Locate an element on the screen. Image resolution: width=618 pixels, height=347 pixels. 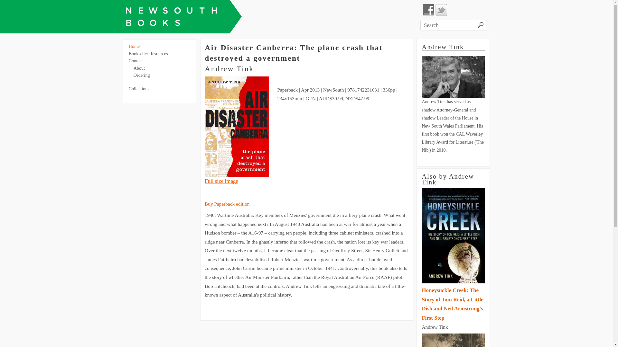
About is located at coordinates (139, 68).